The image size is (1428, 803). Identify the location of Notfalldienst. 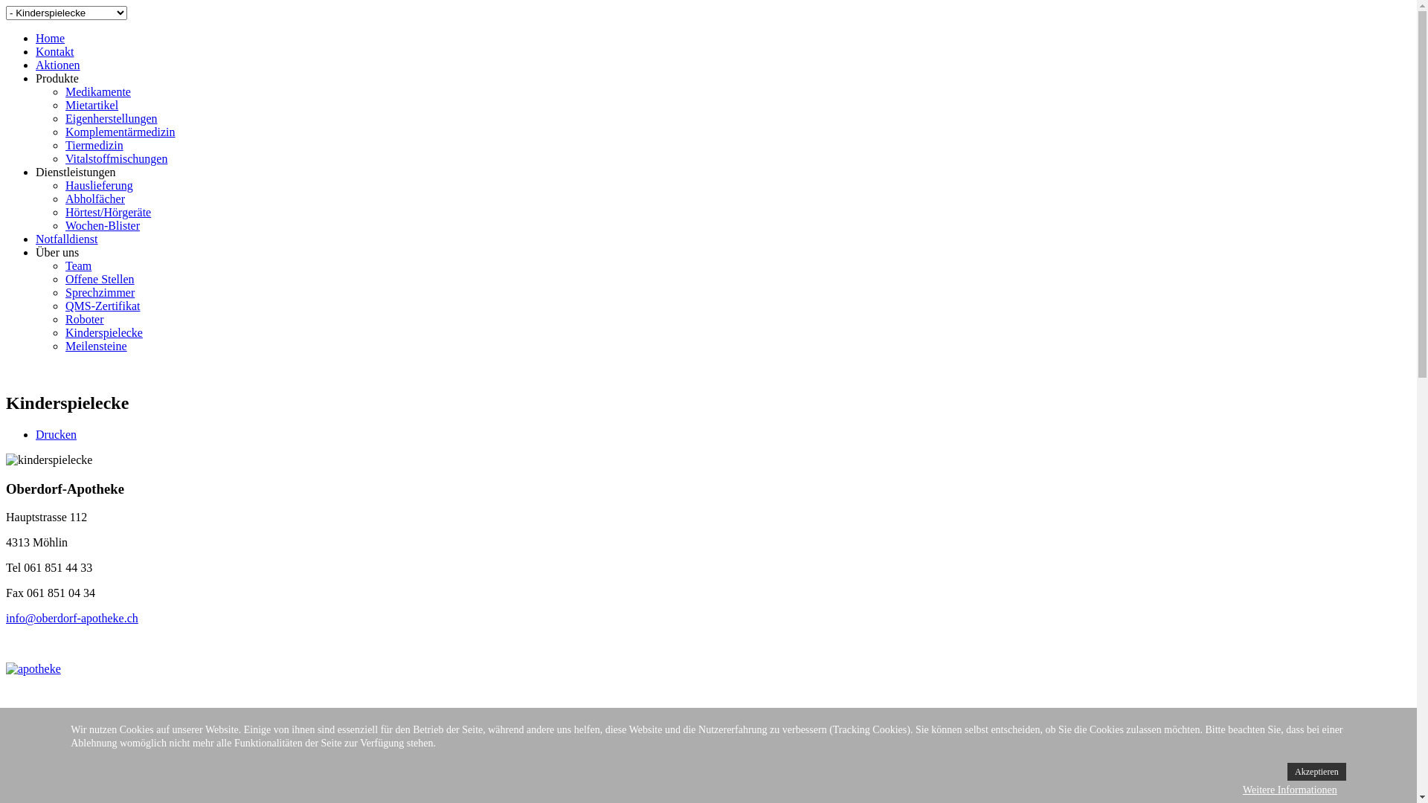
(67, 239).